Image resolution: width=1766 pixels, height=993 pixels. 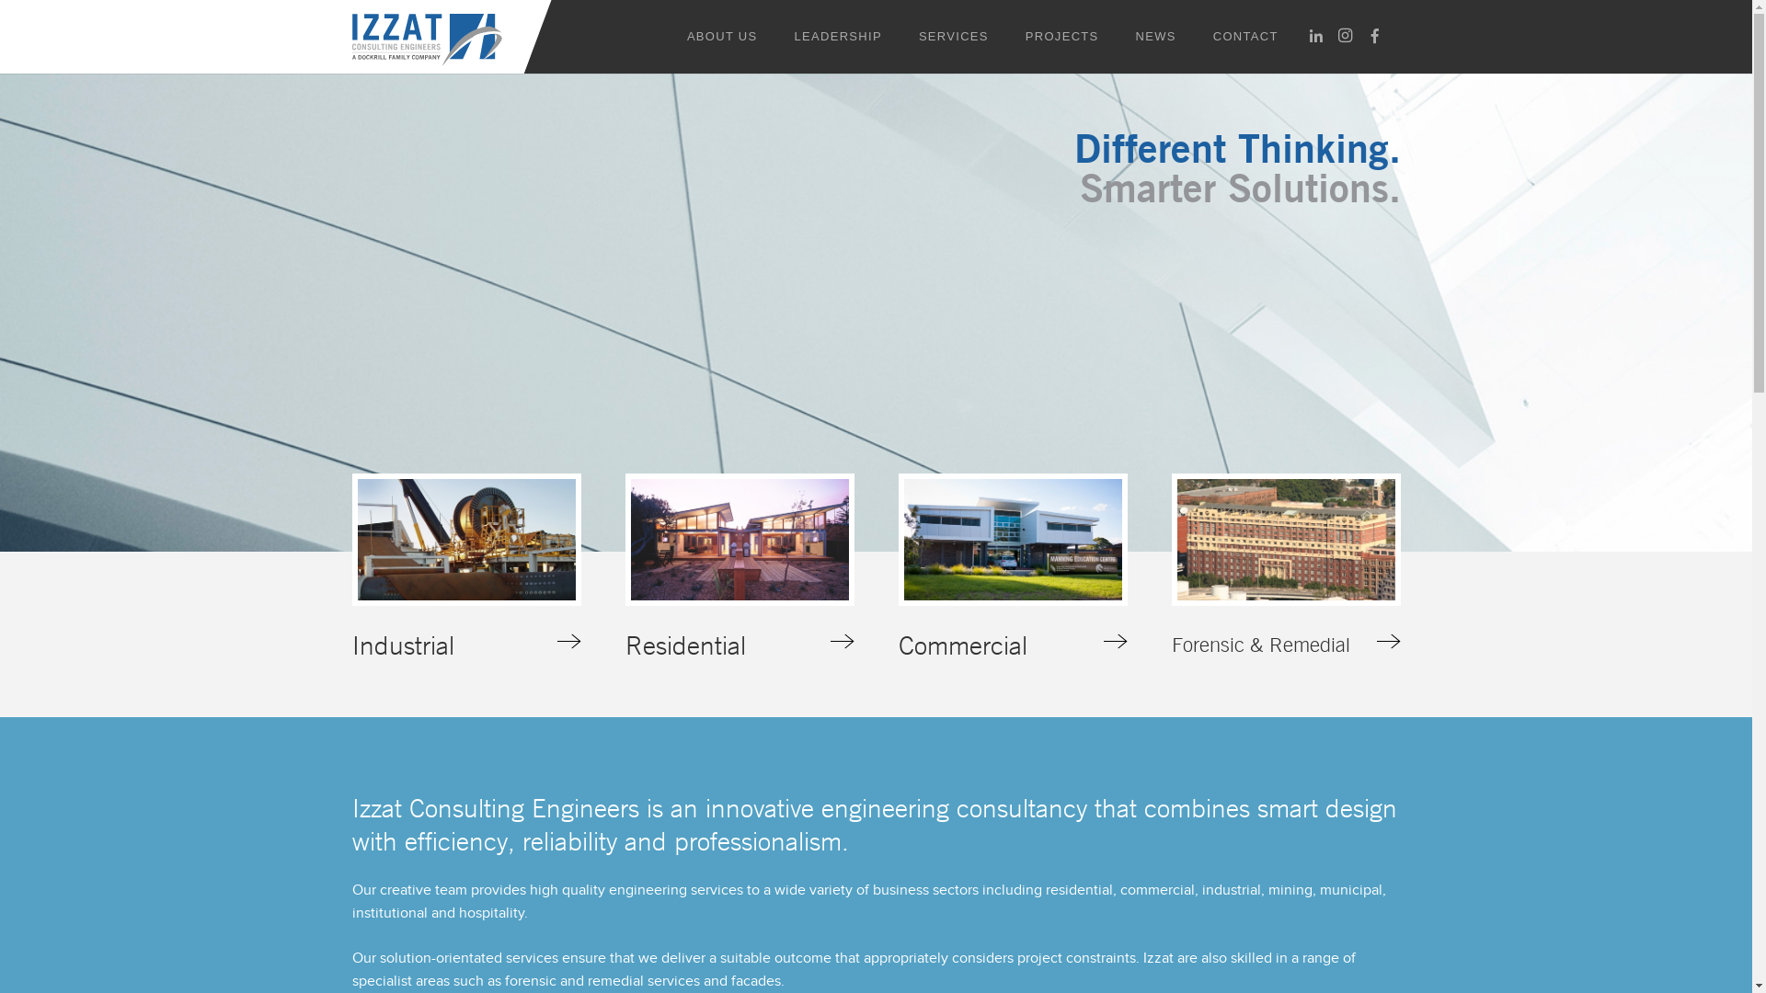 What do you see at coordinates (740, 568) in the screenshot?
I see `Residential` at bounding box center [740, 568].